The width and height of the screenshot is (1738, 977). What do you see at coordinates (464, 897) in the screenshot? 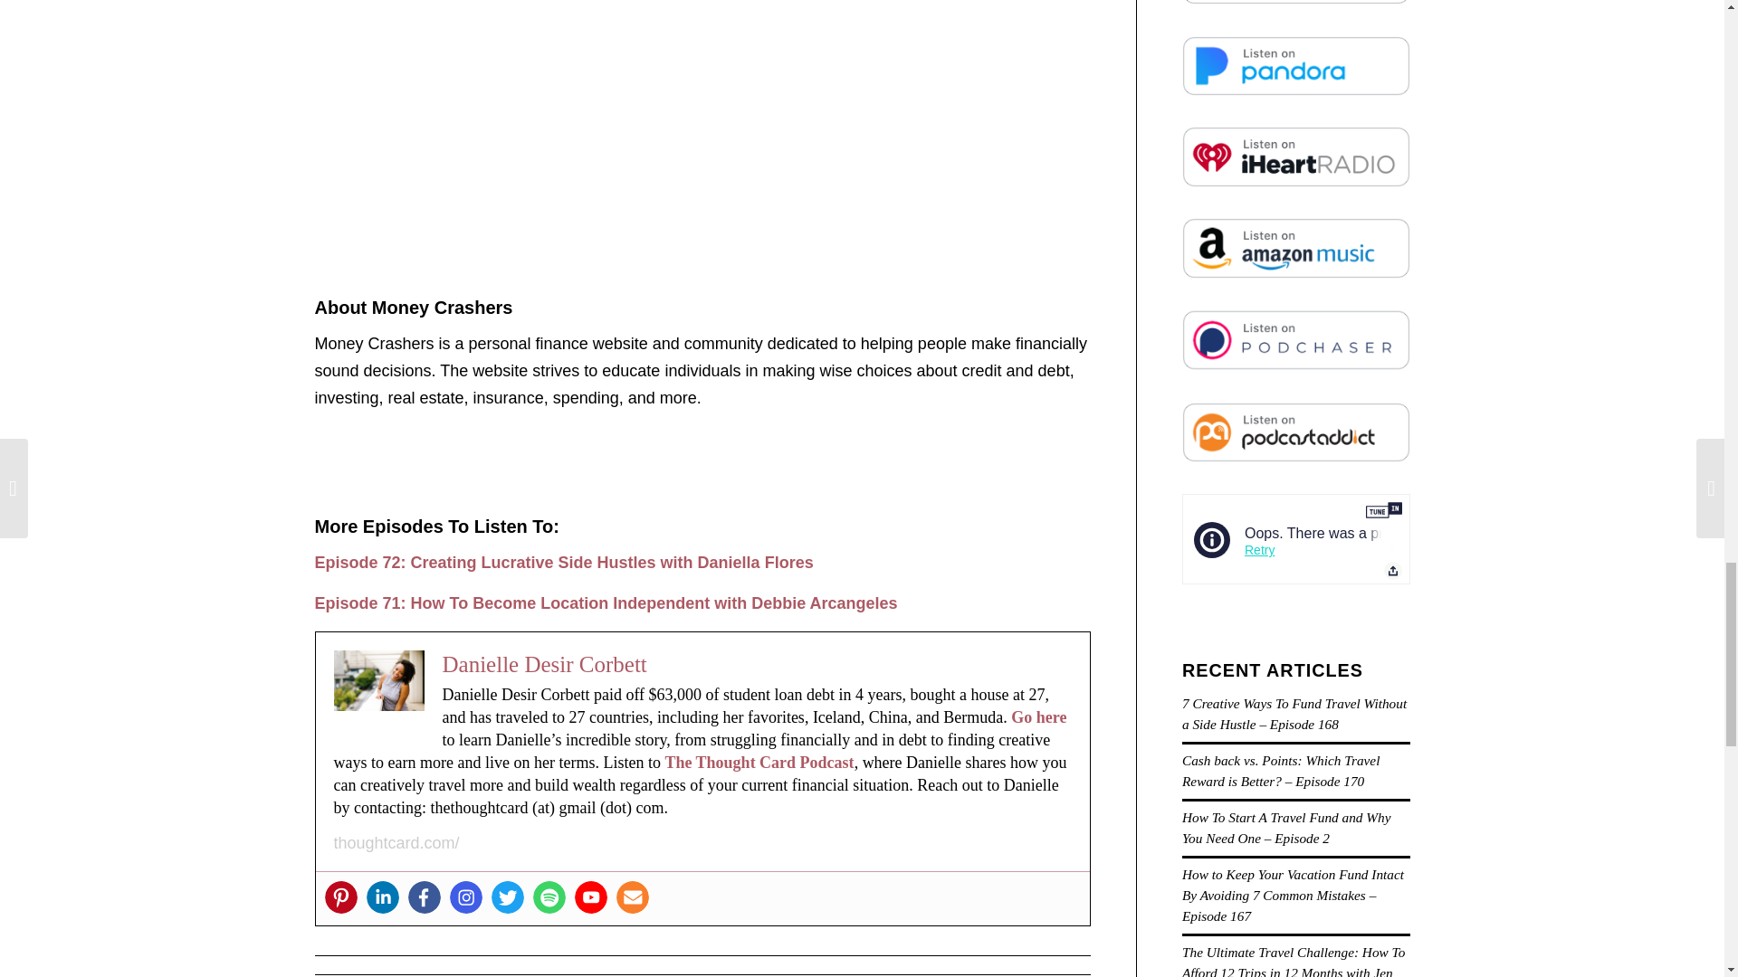
I see `Instagram` at bounding box center [464, 897].